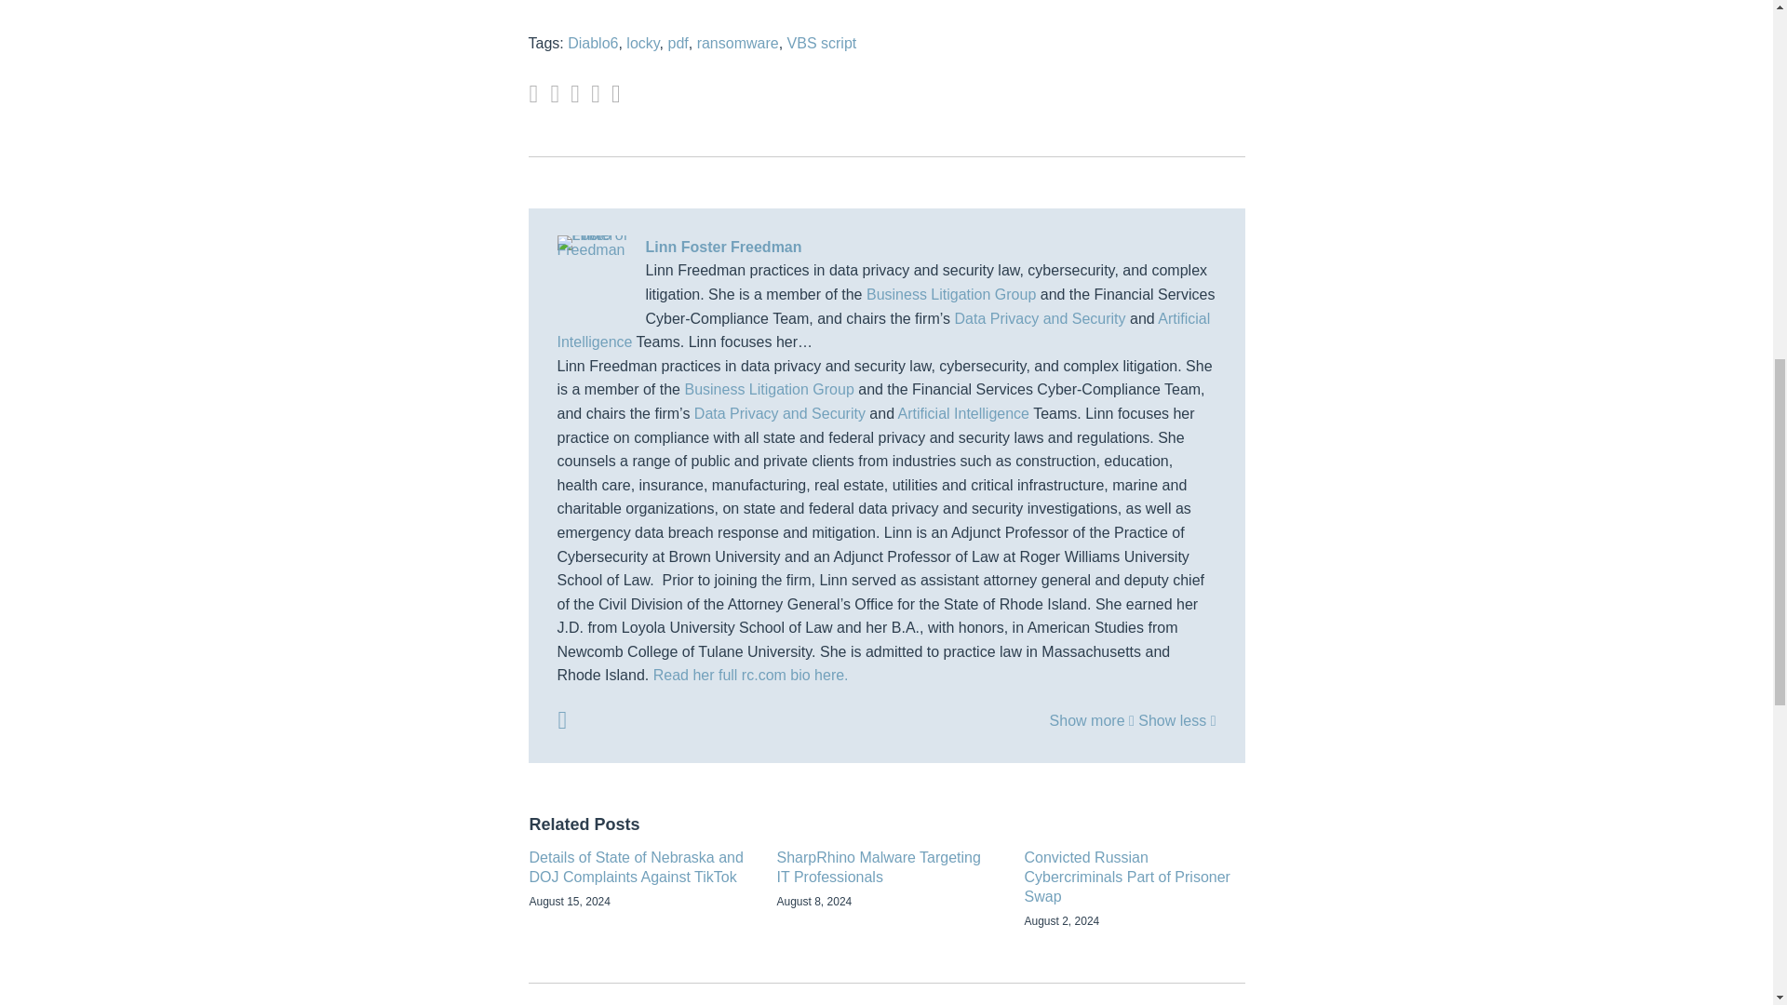  Describe the element at coordinates (593, 43) in the screenshot. I see `Diablo6` at that location.